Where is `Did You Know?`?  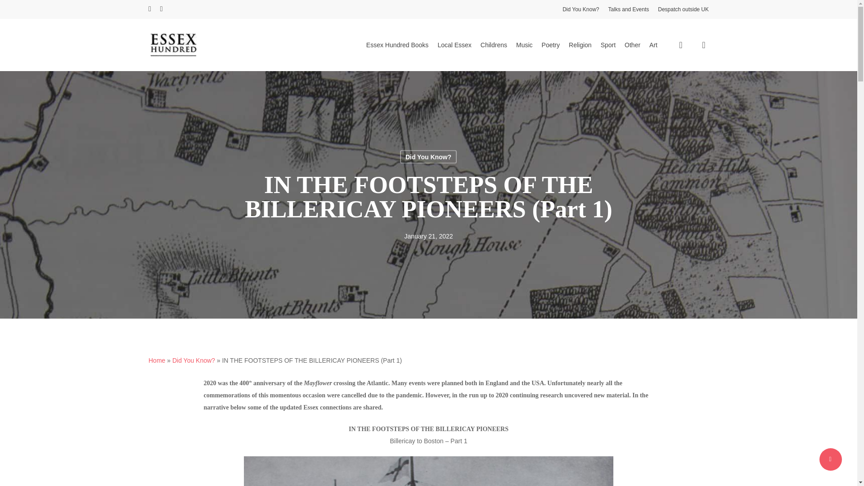
Did You Know? is located at coordinates (580, 9).